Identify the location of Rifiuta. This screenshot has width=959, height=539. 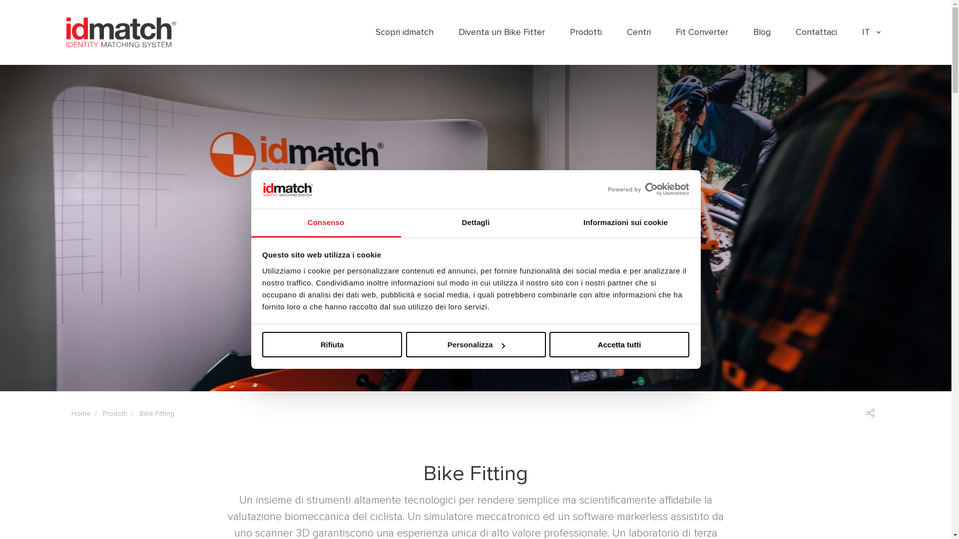
(332, 344).